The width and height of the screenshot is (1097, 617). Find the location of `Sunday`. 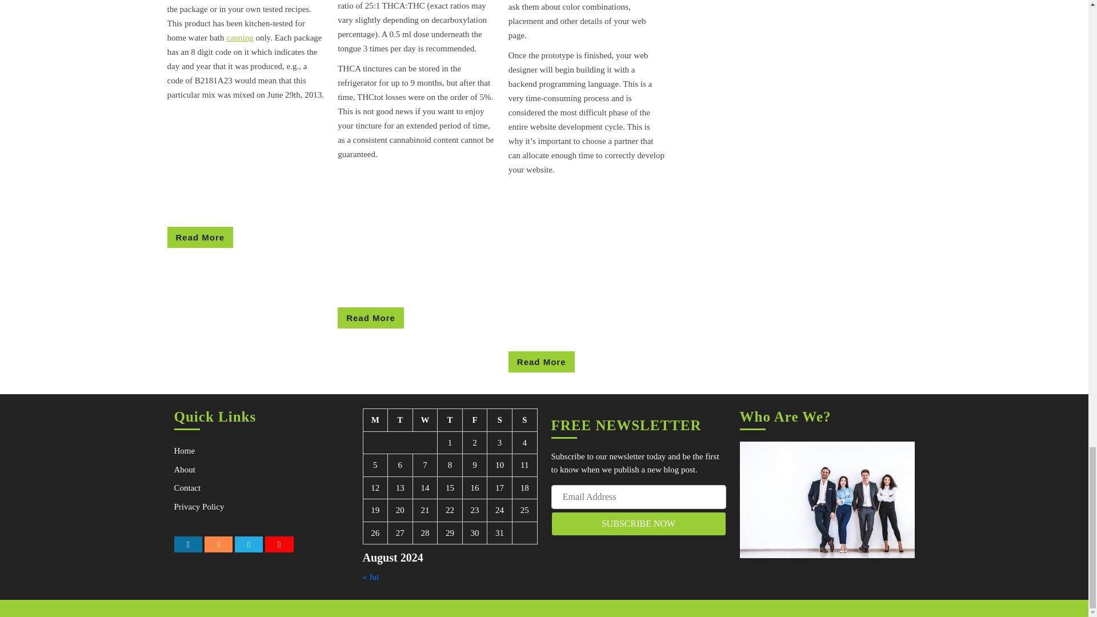

Sunday is located at coordinates (525, 420).